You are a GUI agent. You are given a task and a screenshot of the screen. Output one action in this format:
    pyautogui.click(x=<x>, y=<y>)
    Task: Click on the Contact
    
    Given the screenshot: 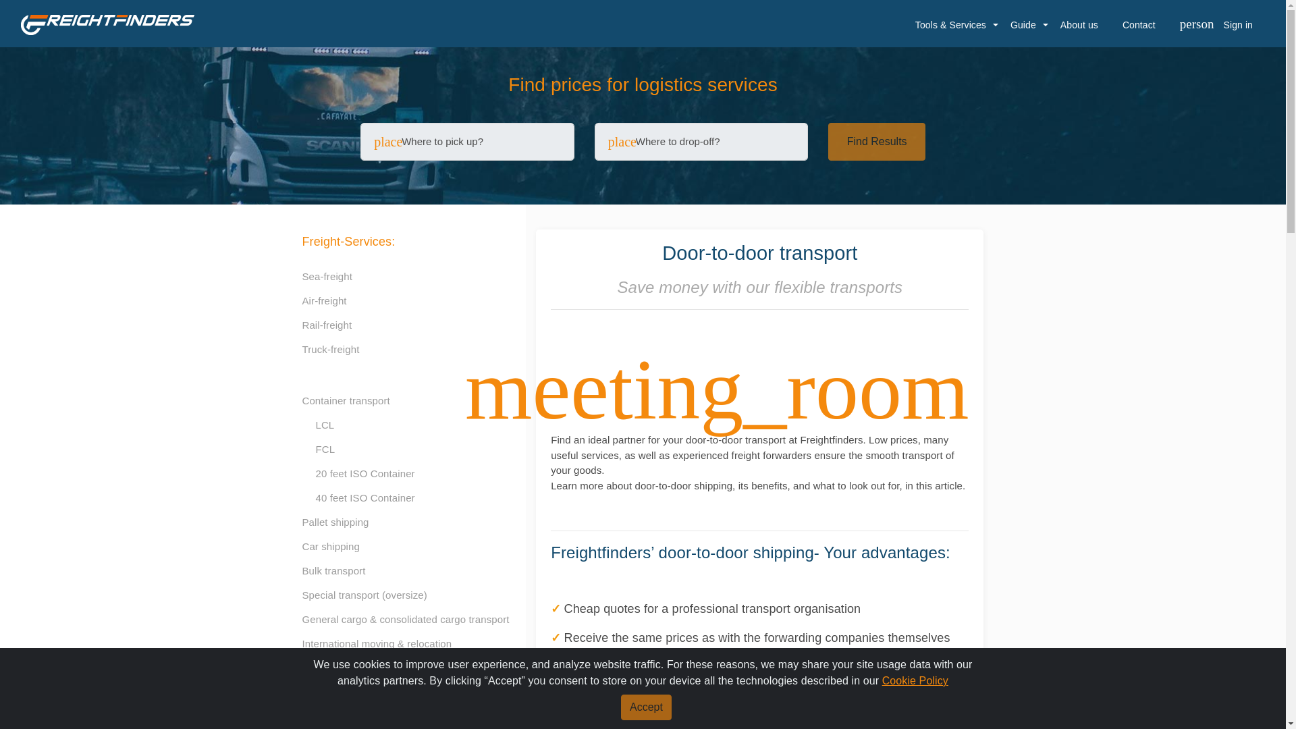 What is the action you would take?
    pyautogui.click(x=1139, y=25)
    